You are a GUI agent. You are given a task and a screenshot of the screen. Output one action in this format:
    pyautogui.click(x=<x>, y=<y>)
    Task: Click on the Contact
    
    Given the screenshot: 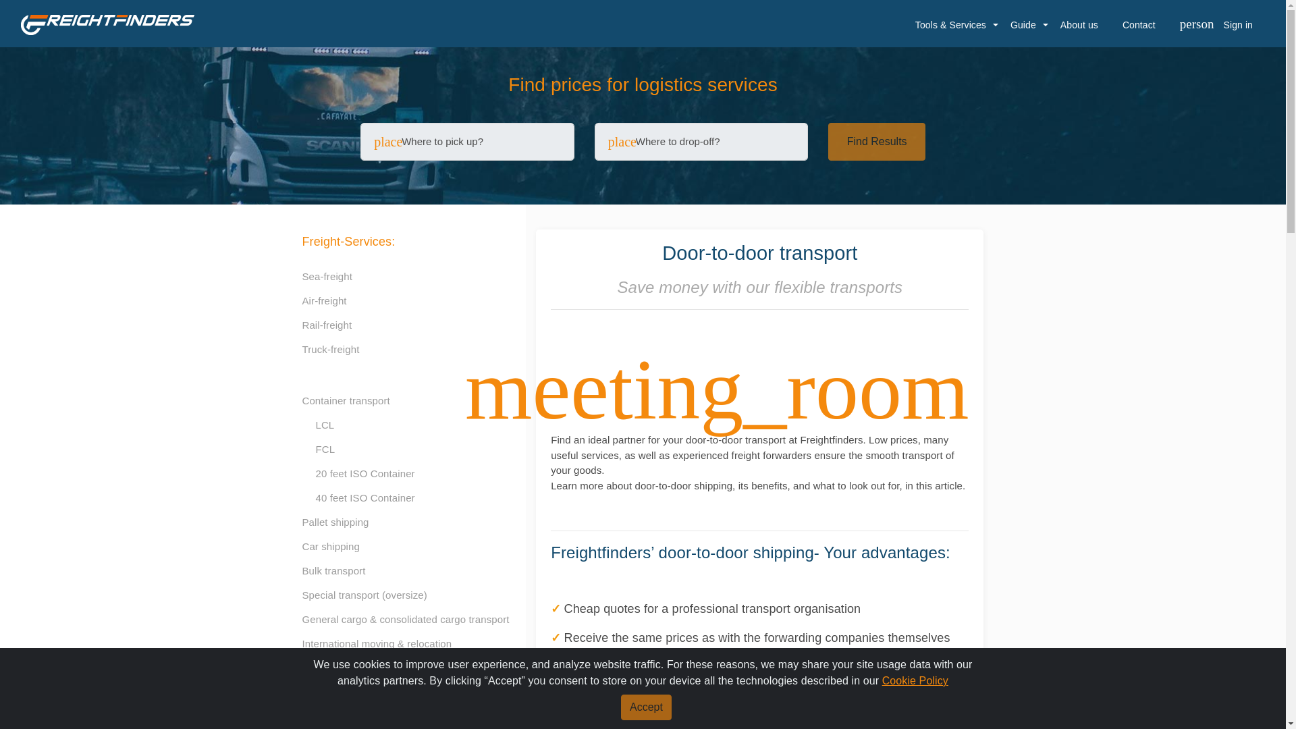 What is the action you would take?
    pyautogui.click(x=1139, y=25)
    